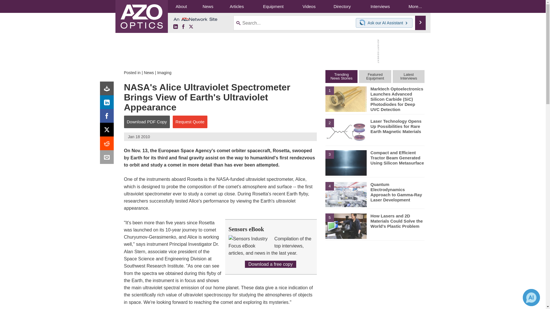  Describe the element at coordinates (181, 6) in the screenshot. I see `About` at that location.